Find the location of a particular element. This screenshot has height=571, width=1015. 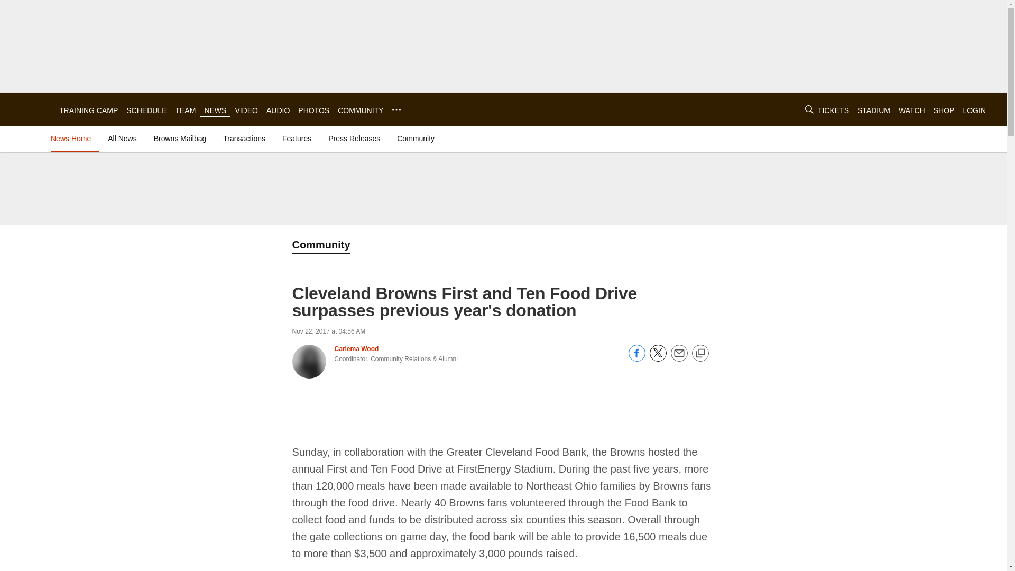

VIDEO is located at coordinates (246, 110).